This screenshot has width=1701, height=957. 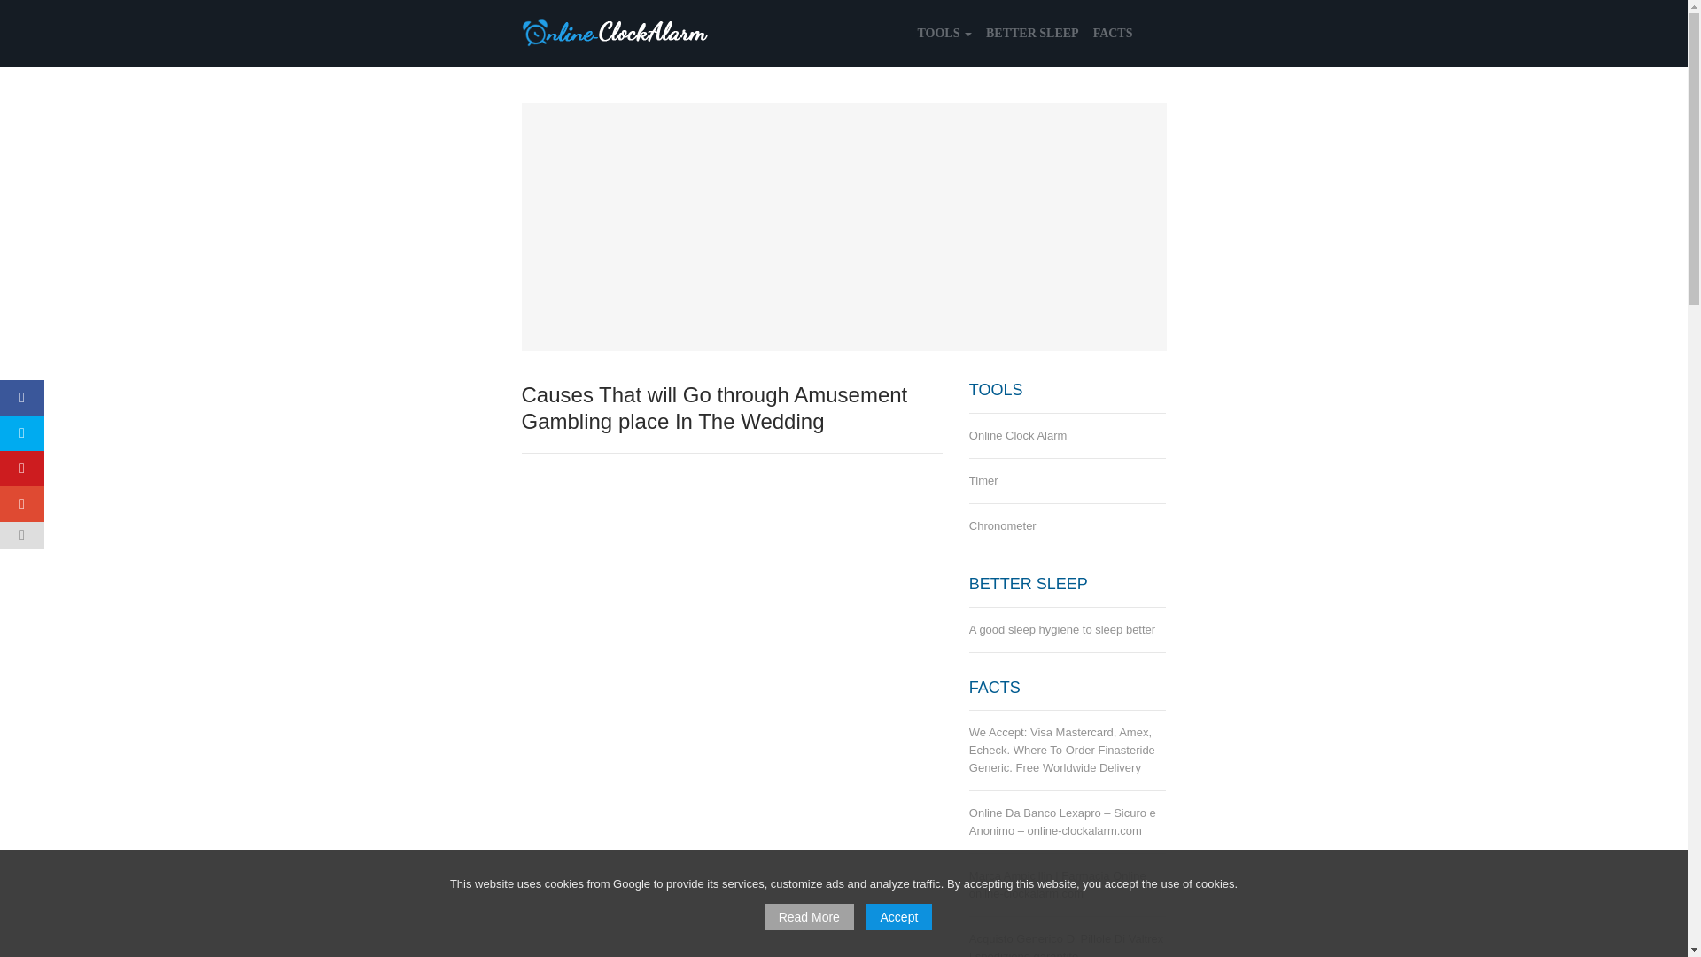 What do you see at coordinates (944, 34) in the screenshot?
I see `Tools` at bounding box center [944, 34].